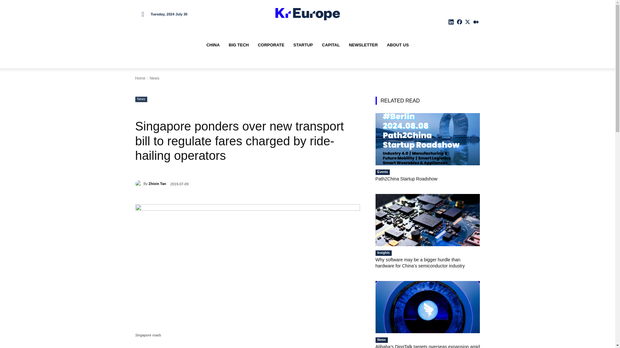 This screenshot has height=348, width=620. Describe the element at coordinates (213, 45) in the screenshot. I see `CHINA` at that location.